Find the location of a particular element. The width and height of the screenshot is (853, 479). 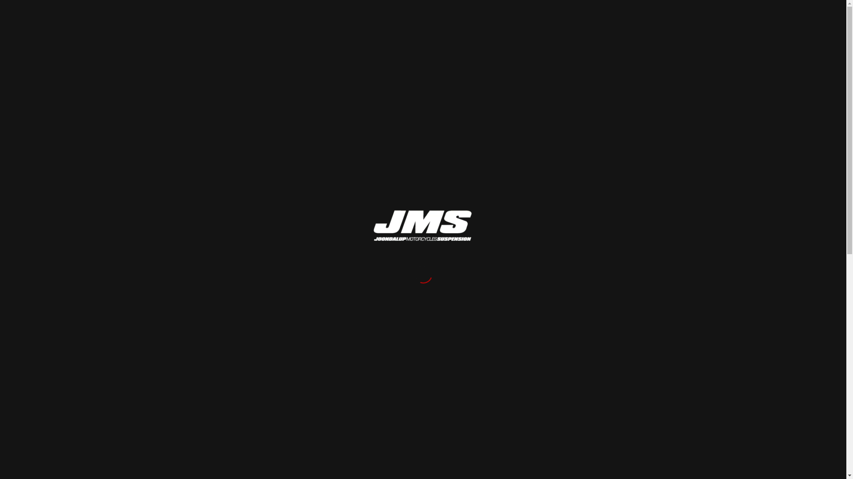

Instagram Image is located at coordinates (673, 230).